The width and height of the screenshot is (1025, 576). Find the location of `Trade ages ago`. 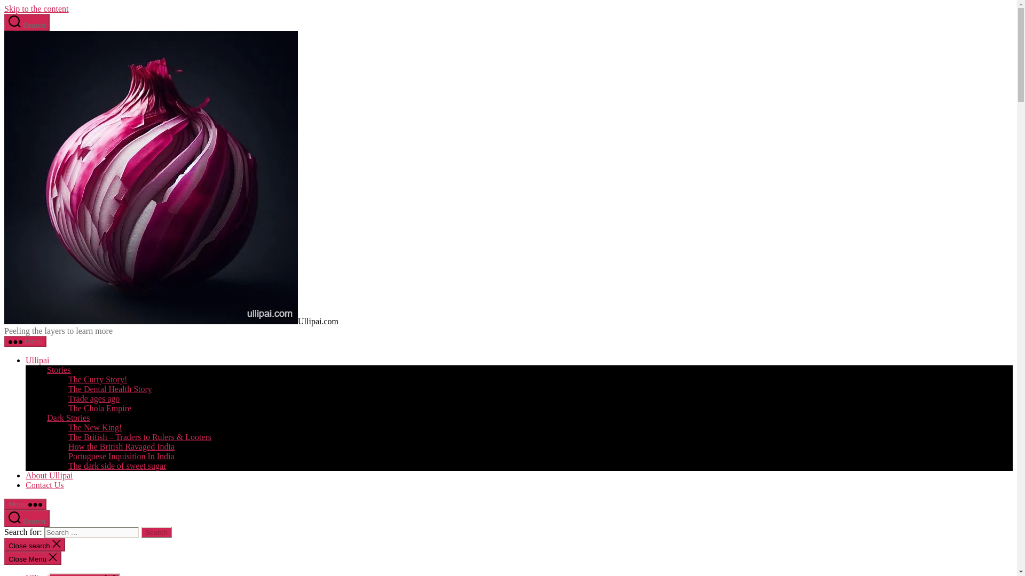

Trade ages ago is located at coordinates (94, 398).